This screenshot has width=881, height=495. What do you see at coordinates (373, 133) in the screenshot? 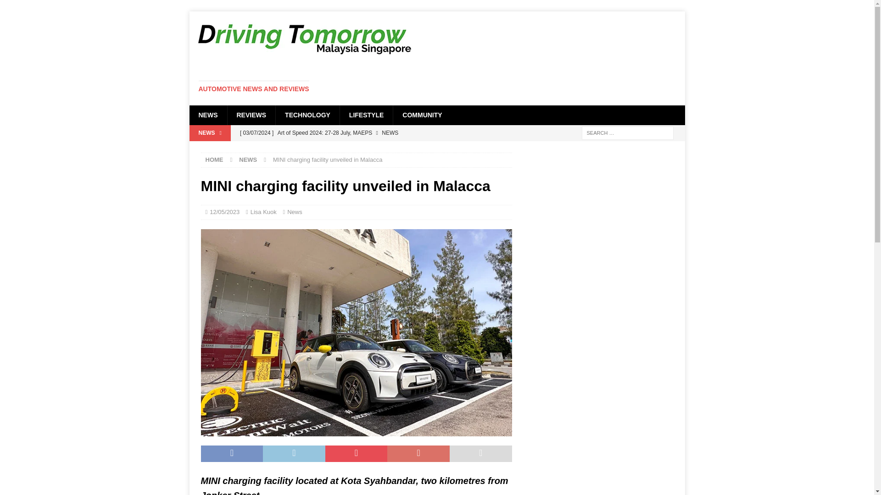
I see `Art of Speed 2024: 27-28 July, MAEPS` at bounding box center [373, 133].